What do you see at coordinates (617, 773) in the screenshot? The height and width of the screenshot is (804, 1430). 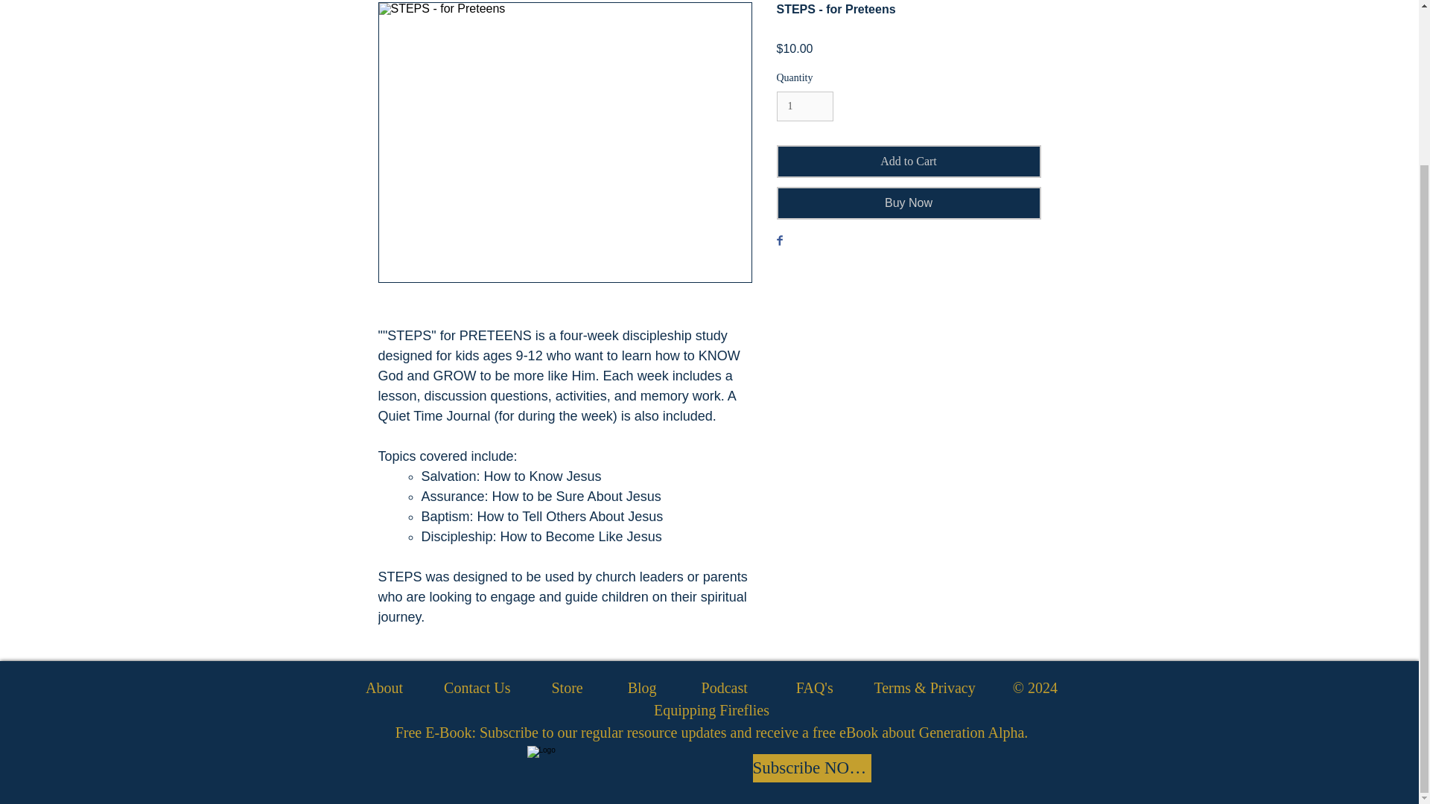 I see `FIREFLIES-LOGO-HORIZONTAL-TR-03.png` at bounding box center [617, 773].